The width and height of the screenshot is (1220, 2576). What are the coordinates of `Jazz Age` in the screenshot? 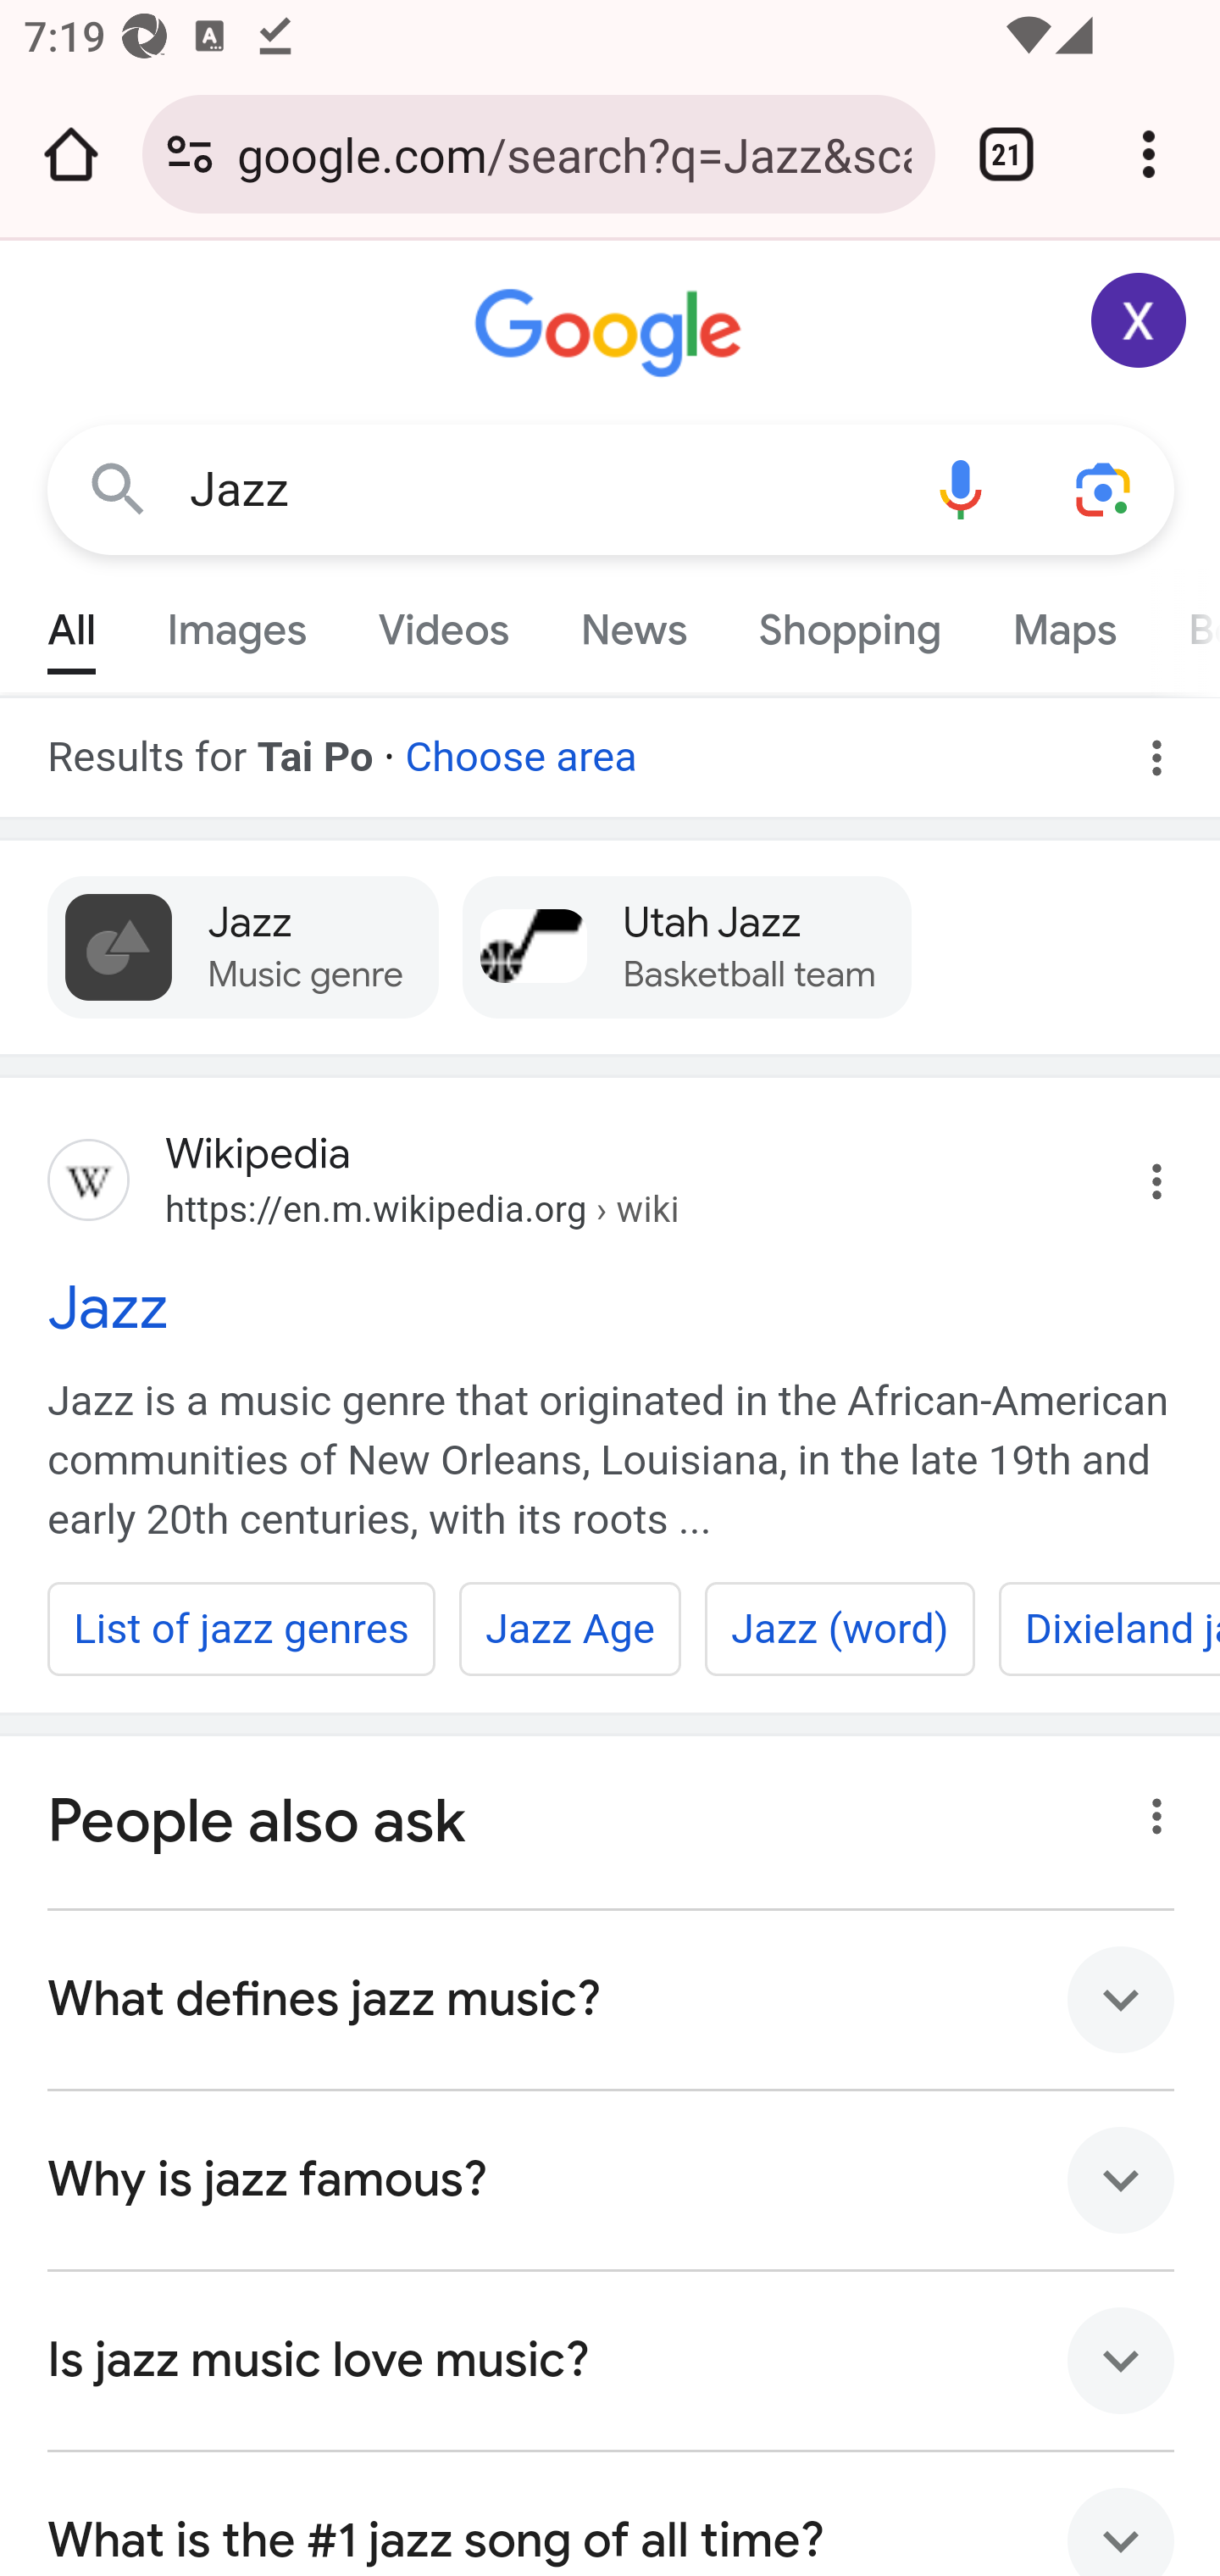 It's located at (568, 1629).